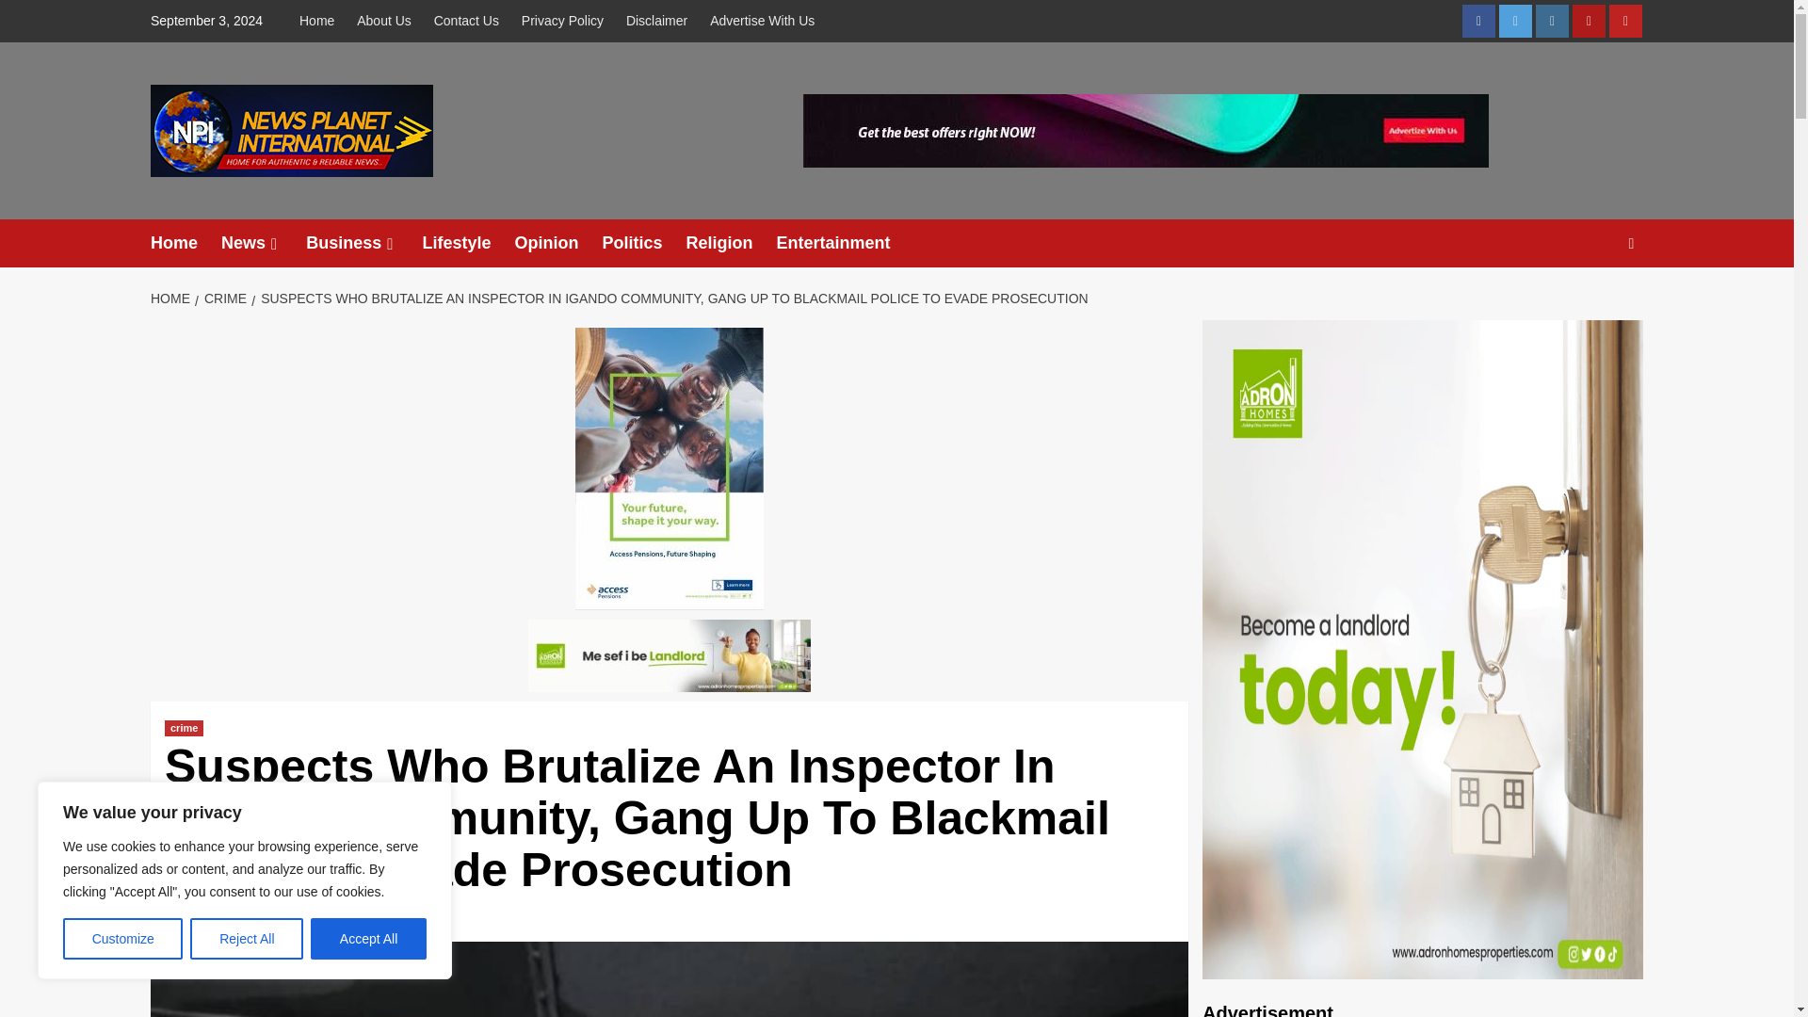  What do you see at coordinates (263, 243) in the screenshot?
I see `News` at bounding box center [263, 243].